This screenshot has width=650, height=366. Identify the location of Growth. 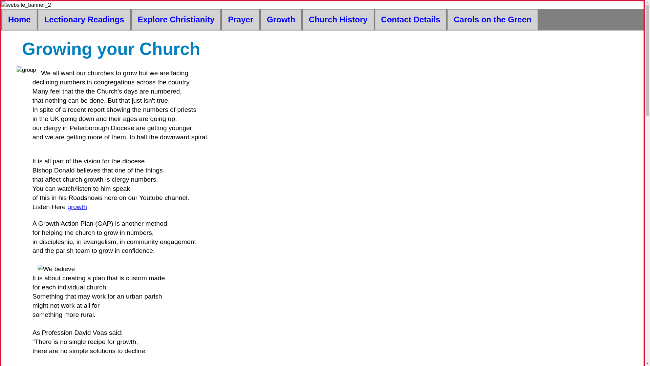
(281, 20).